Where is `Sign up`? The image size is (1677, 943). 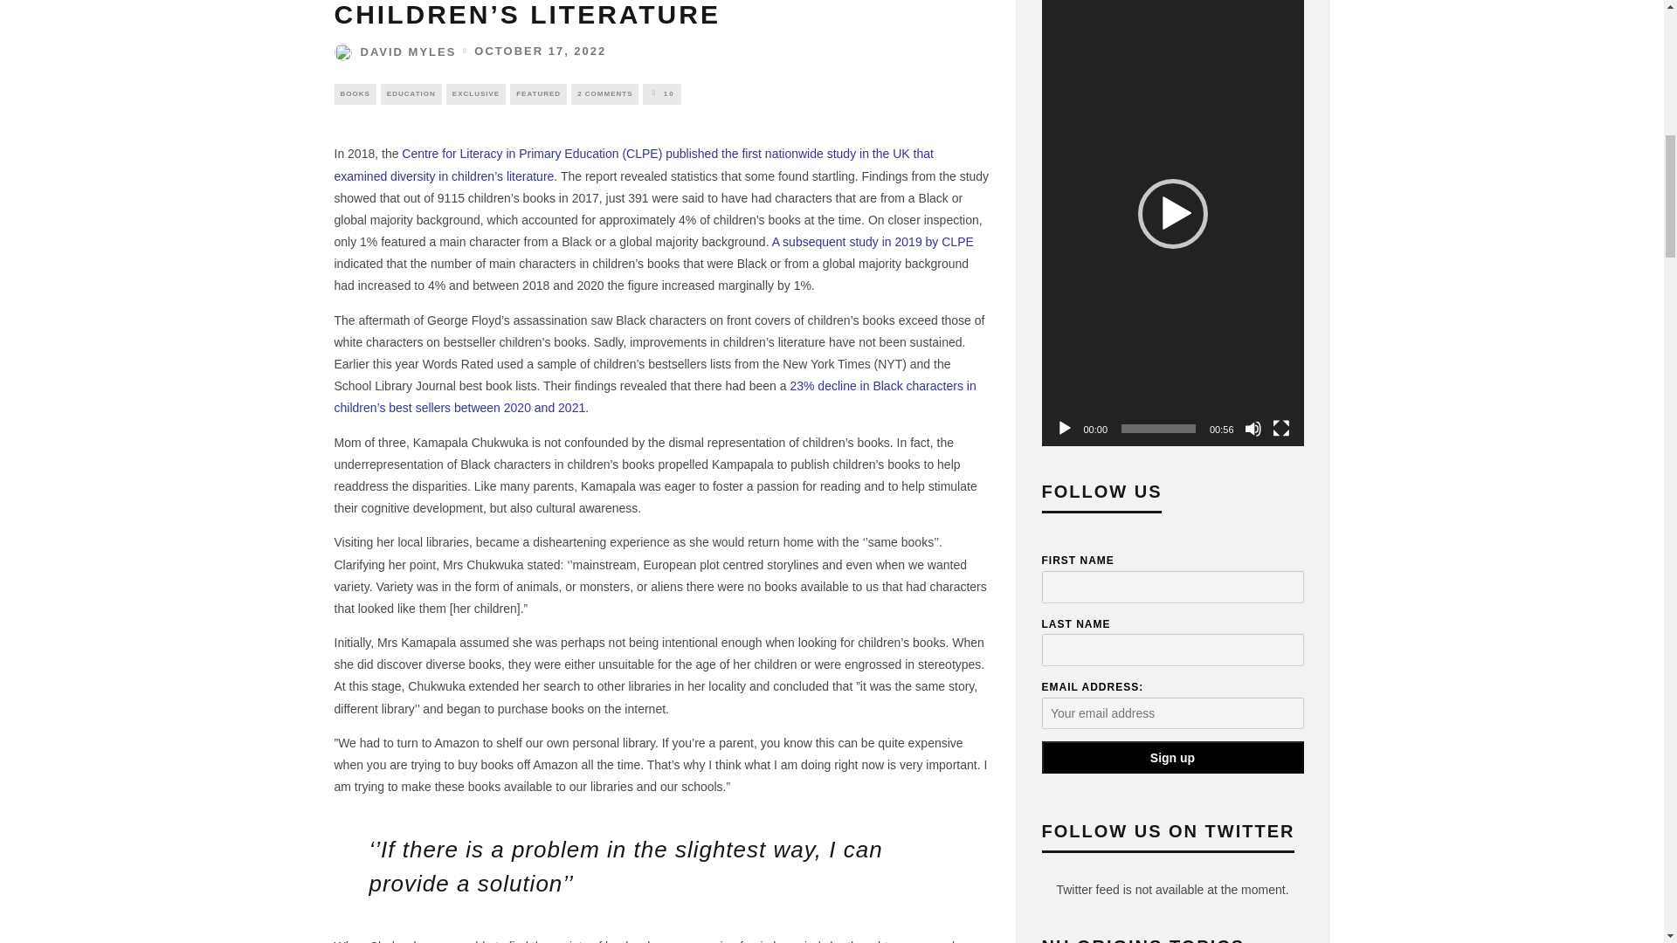
Sign up is located at coordinates (1172, 756).